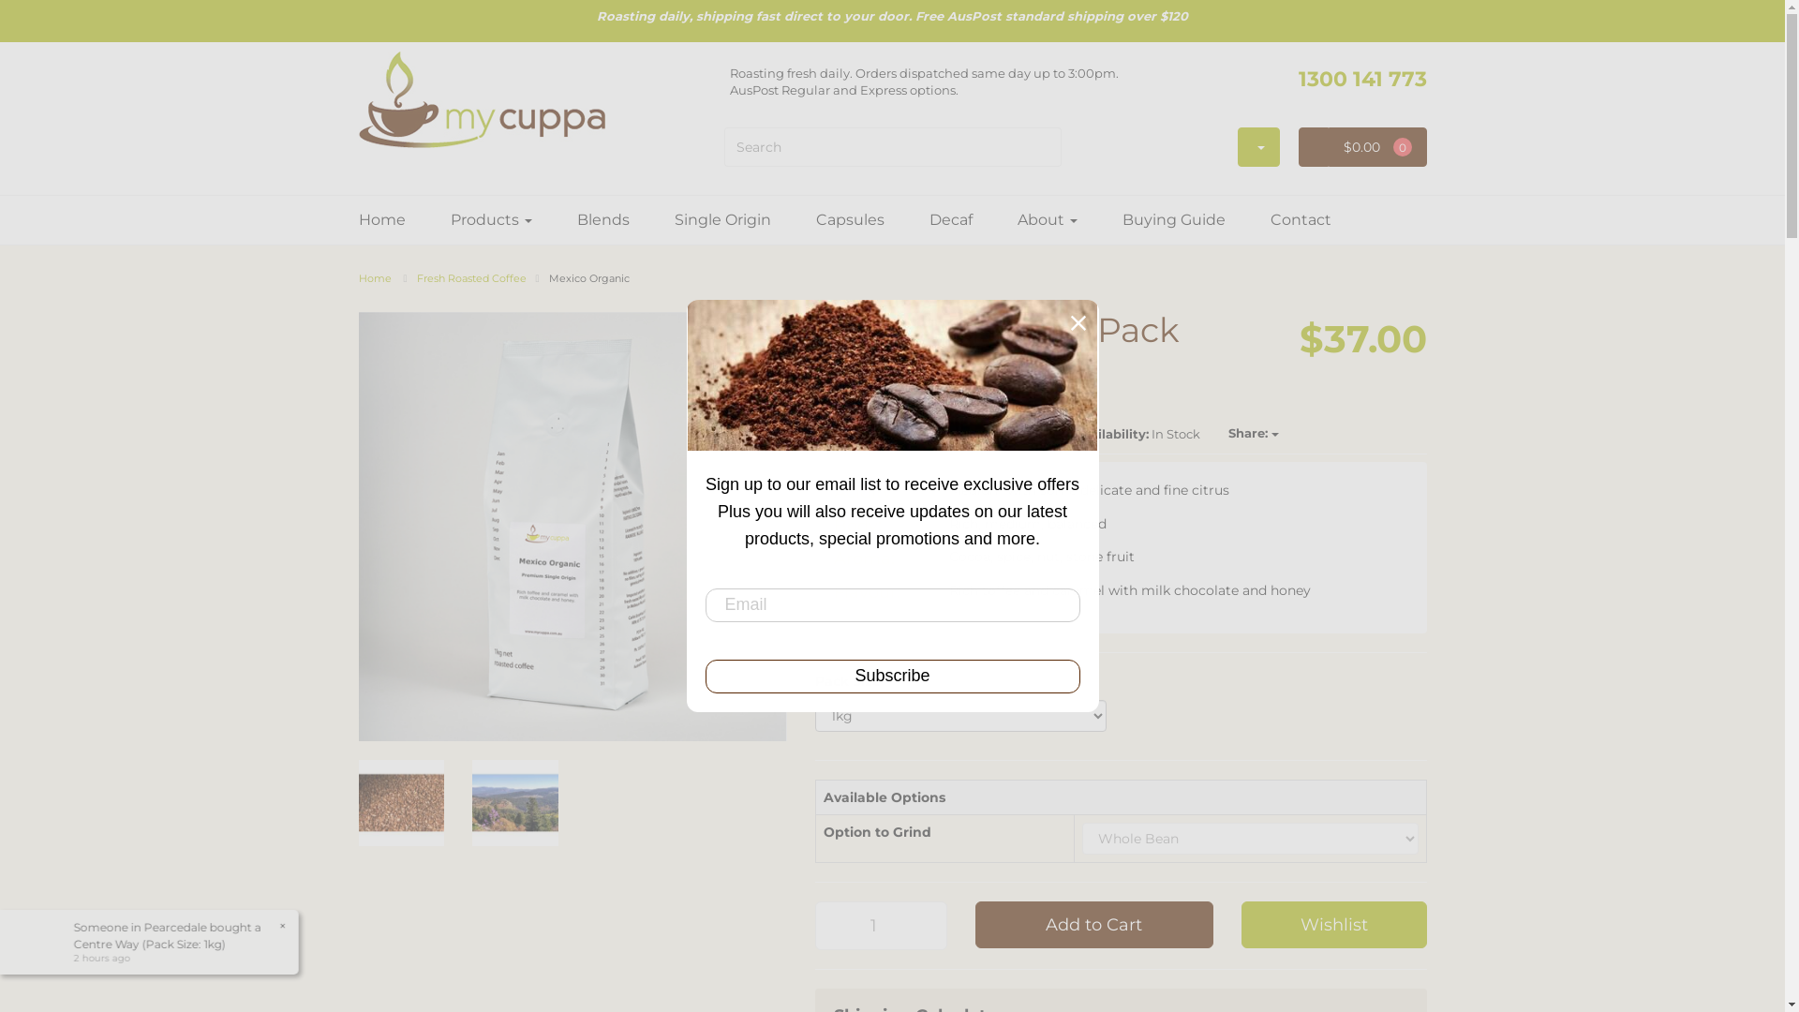  I want to click on Capsules, so click(849, 220).